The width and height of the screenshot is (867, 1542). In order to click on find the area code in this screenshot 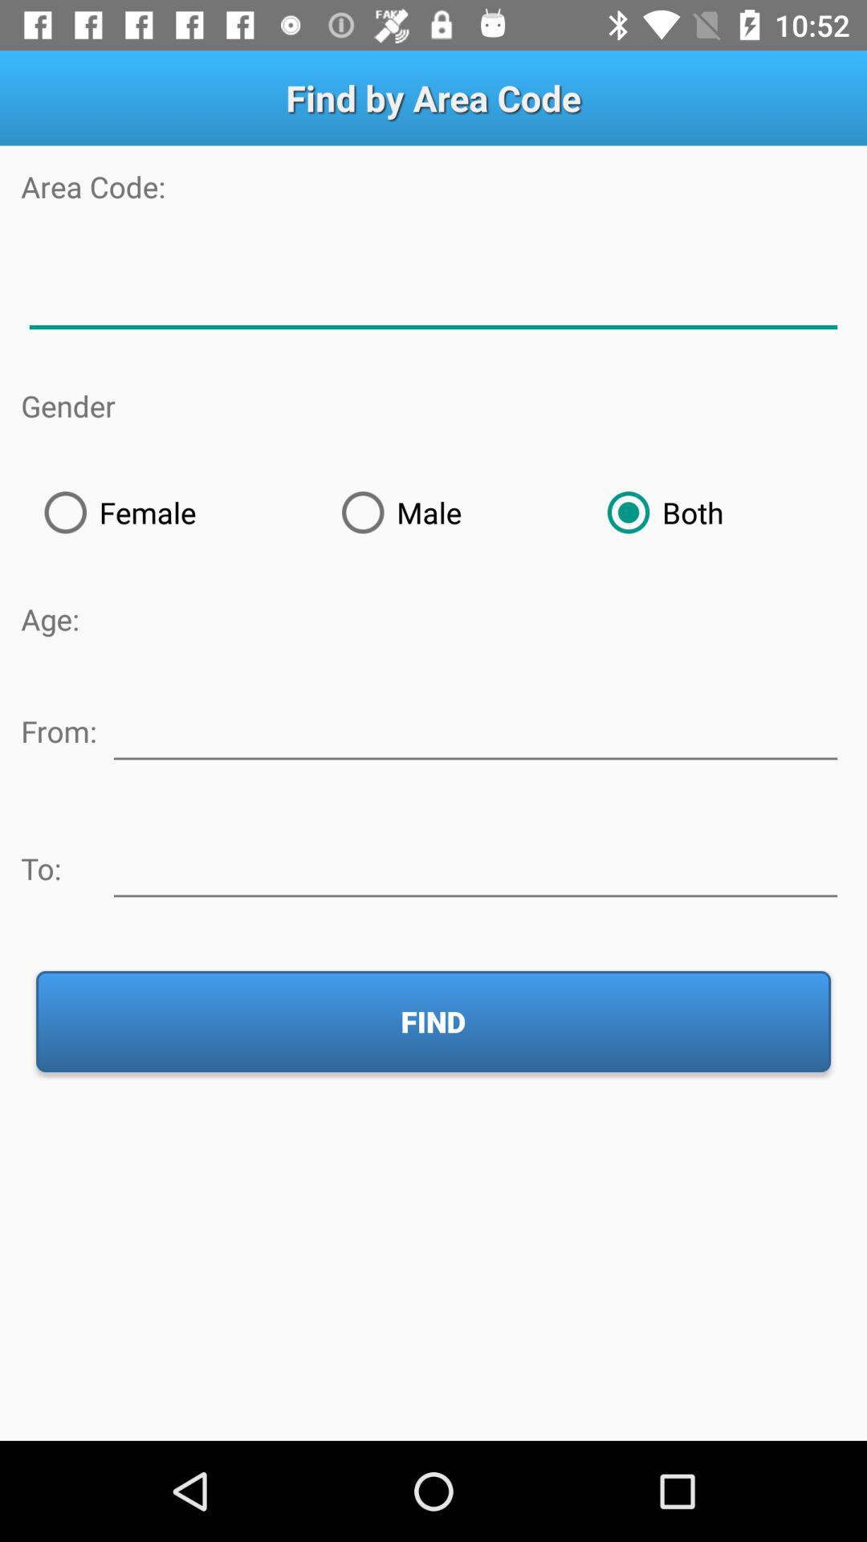, I will do `click(433, 296)`.